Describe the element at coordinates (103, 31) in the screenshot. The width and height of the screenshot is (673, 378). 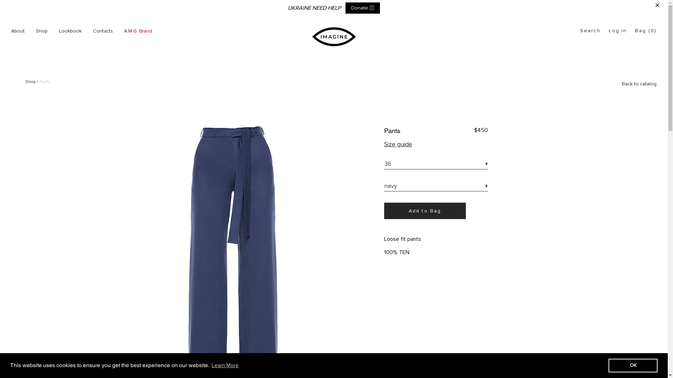
I see `Contacts` at that location.